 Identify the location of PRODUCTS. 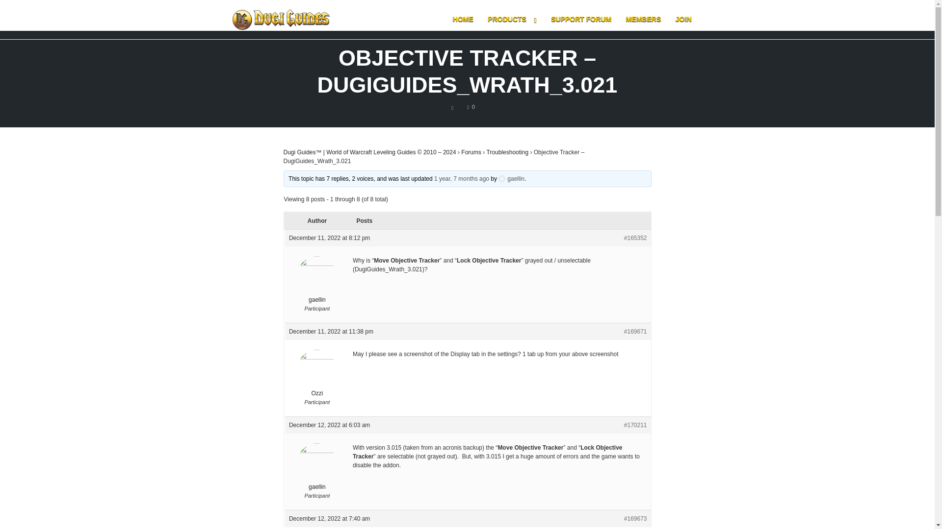
(471, 152).